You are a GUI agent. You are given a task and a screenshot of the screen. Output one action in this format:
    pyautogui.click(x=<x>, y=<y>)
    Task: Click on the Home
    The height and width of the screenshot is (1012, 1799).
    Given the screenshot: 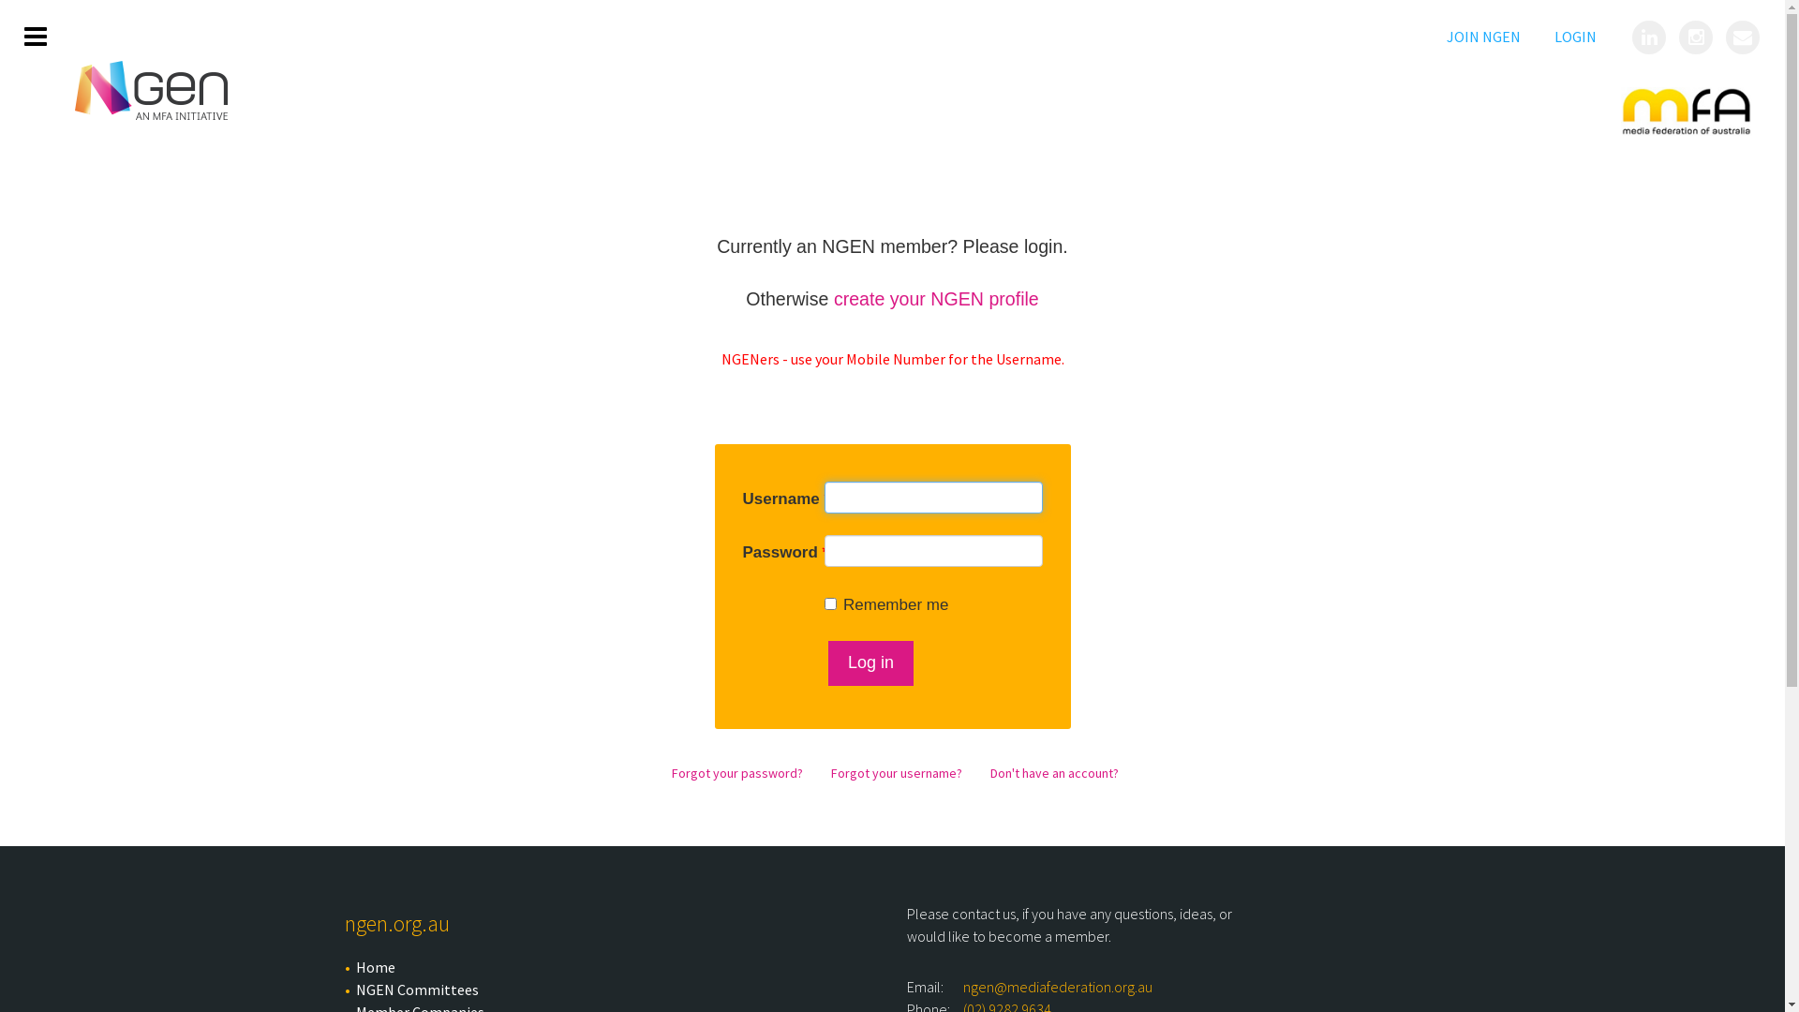 What is the action you would take?
    pyautogui.click(x=617, y=967)
    